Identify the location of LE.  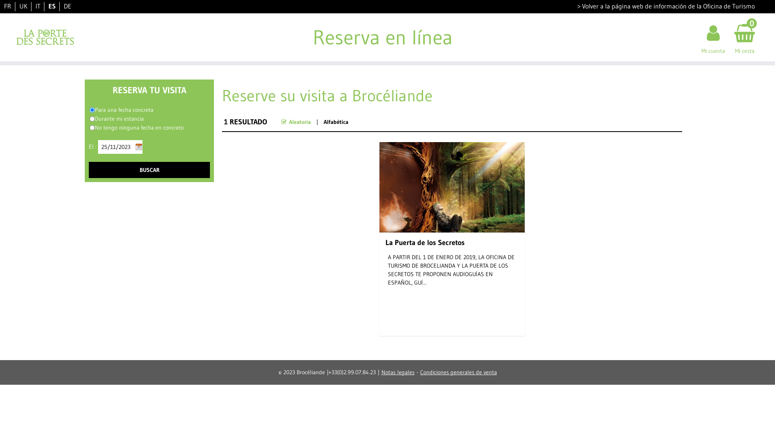
(92, 110).